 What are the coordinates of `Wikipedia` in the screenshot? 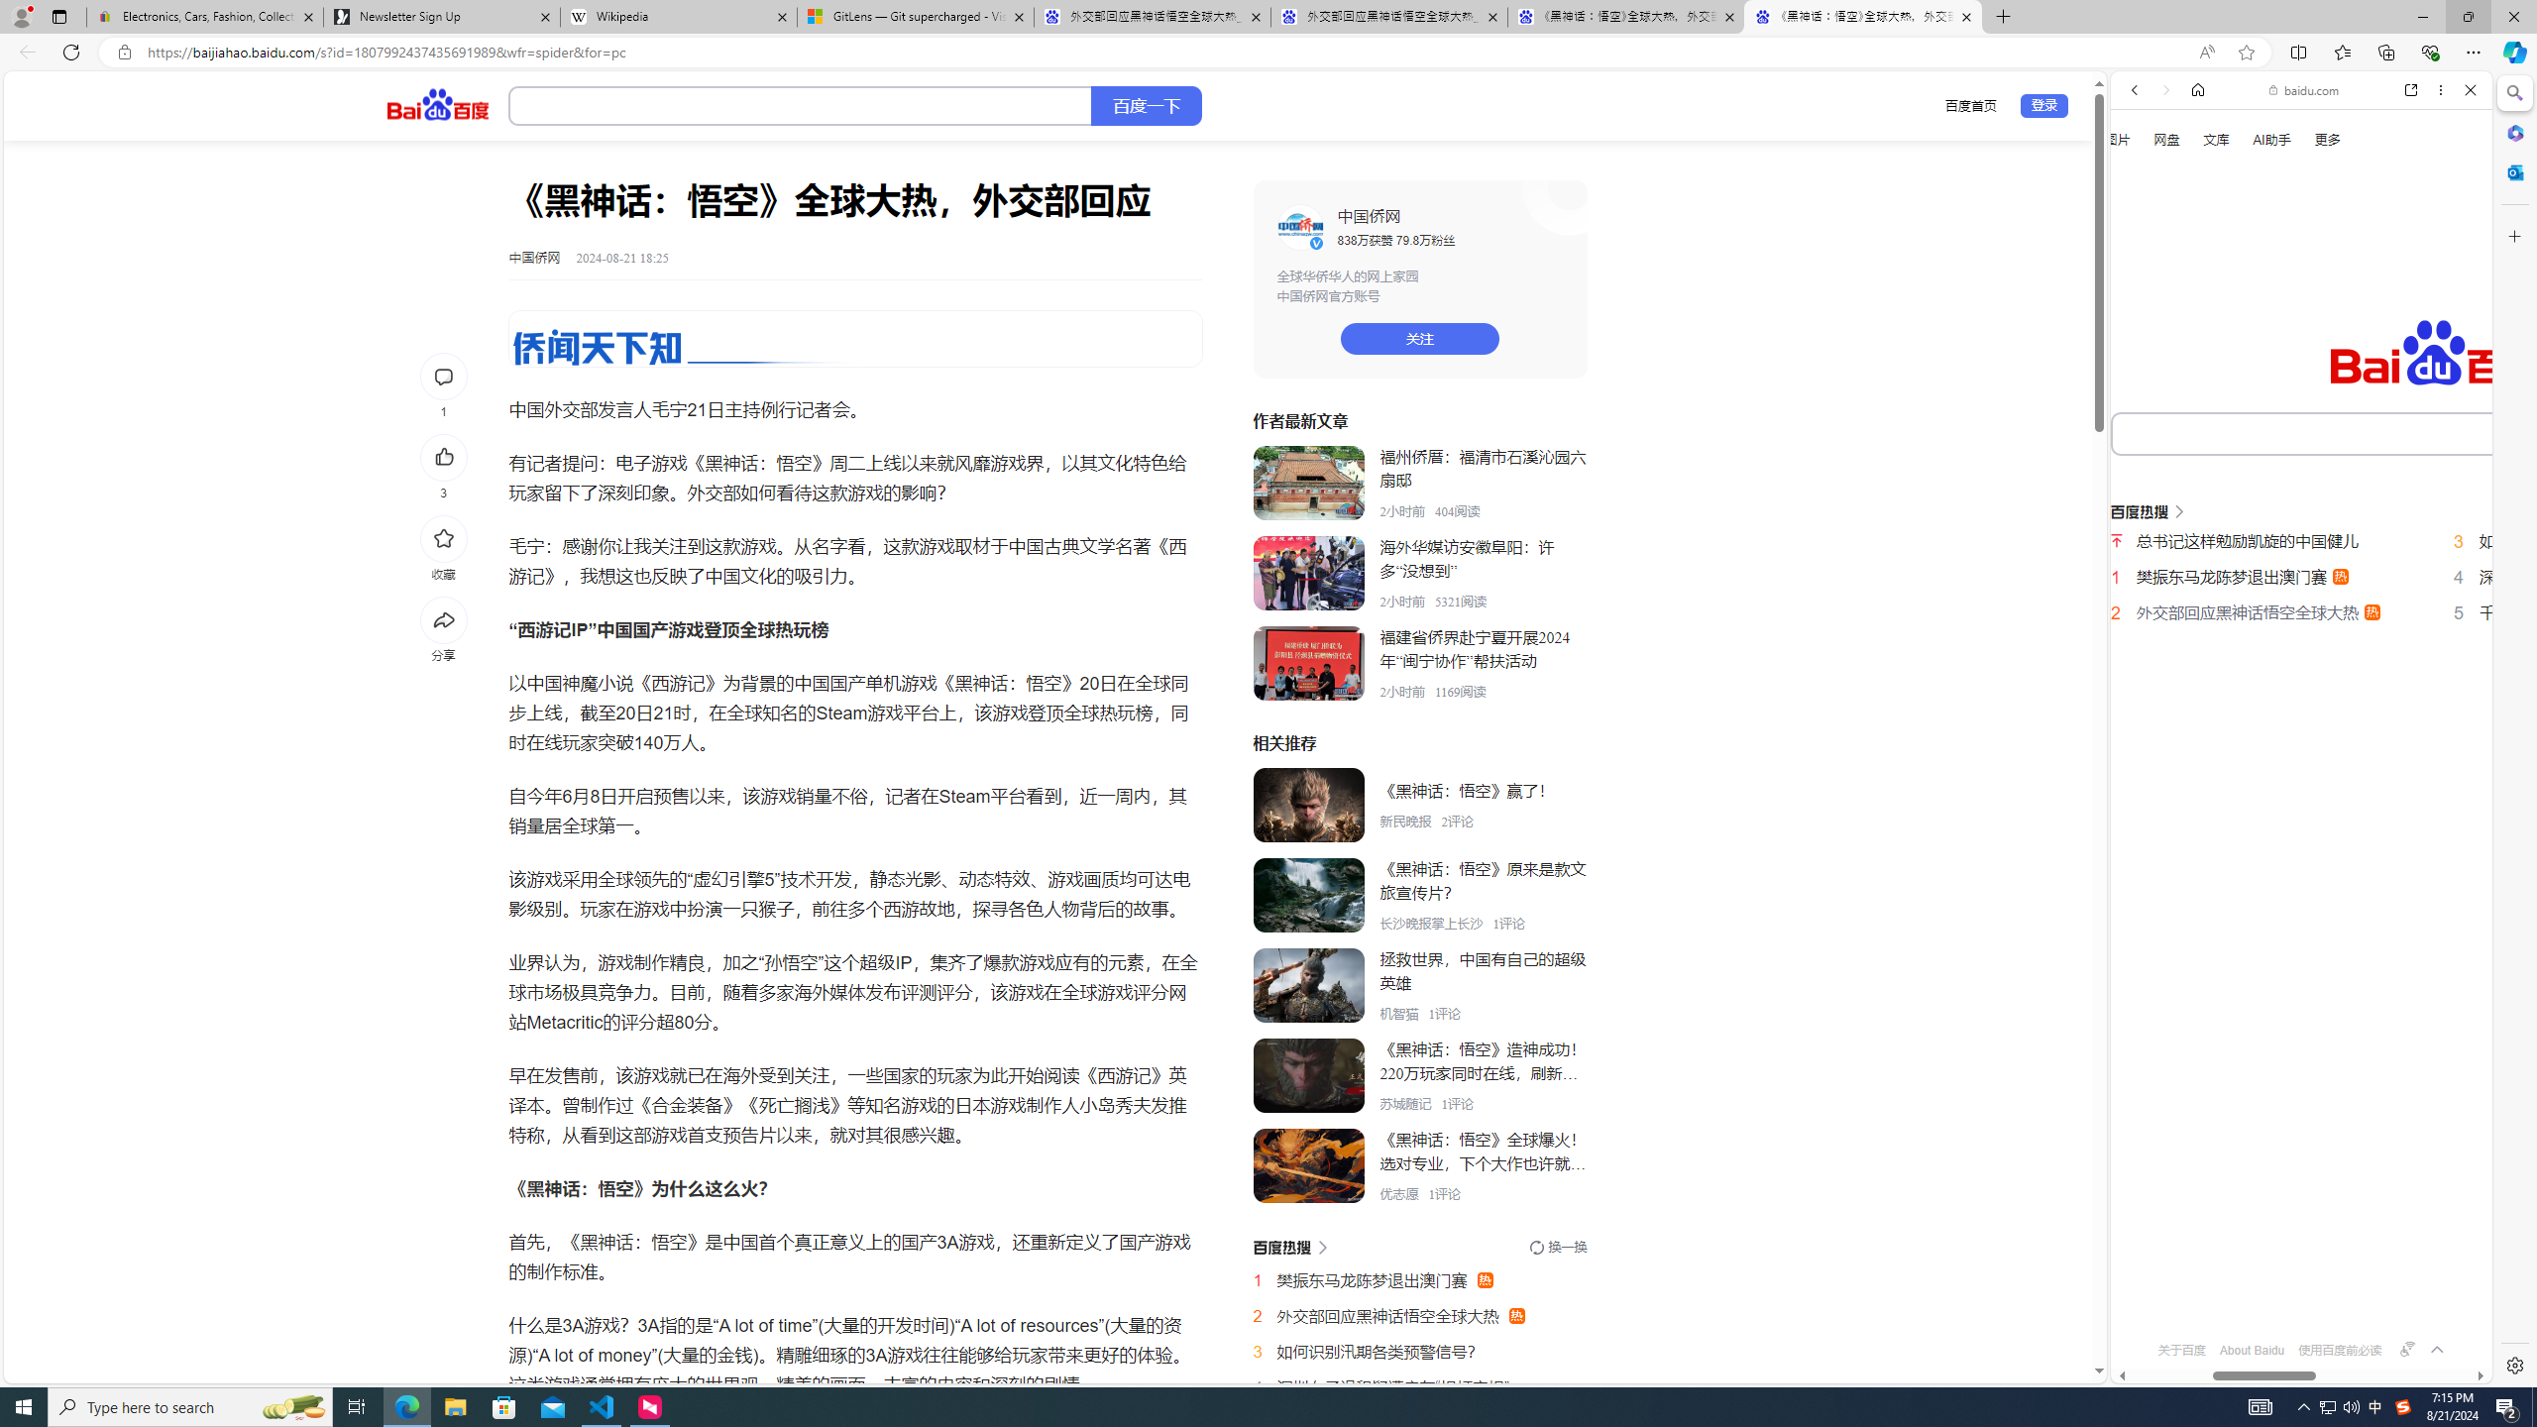 It's located at (680, 17).